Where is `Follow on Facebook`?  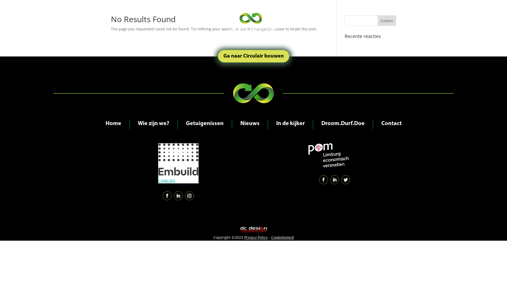 Follow on Facebook is located at coordinates (167, 196).